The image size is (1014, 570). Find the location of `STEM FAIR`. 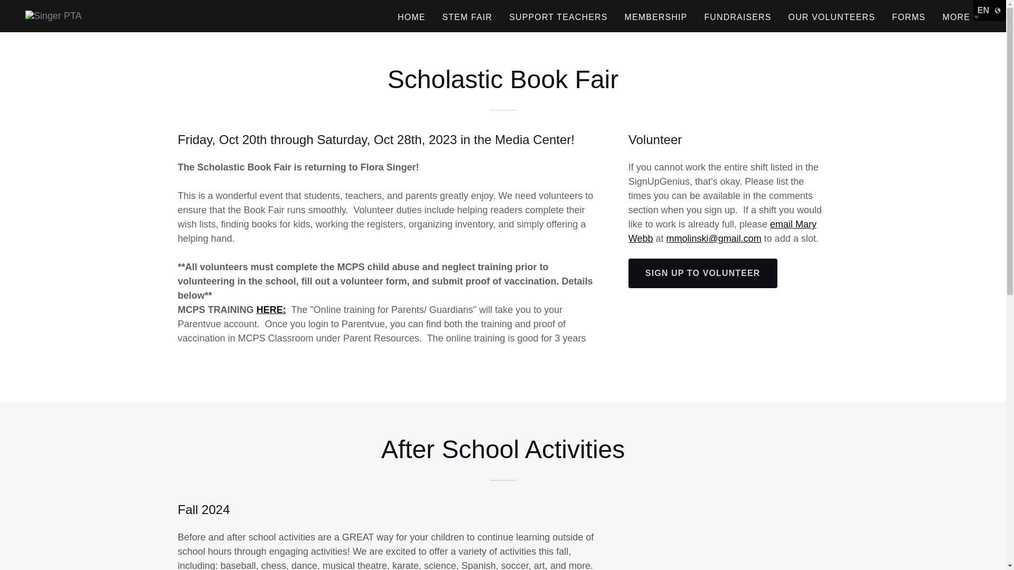

STEM FAIR is located at coordinates (467, 17).